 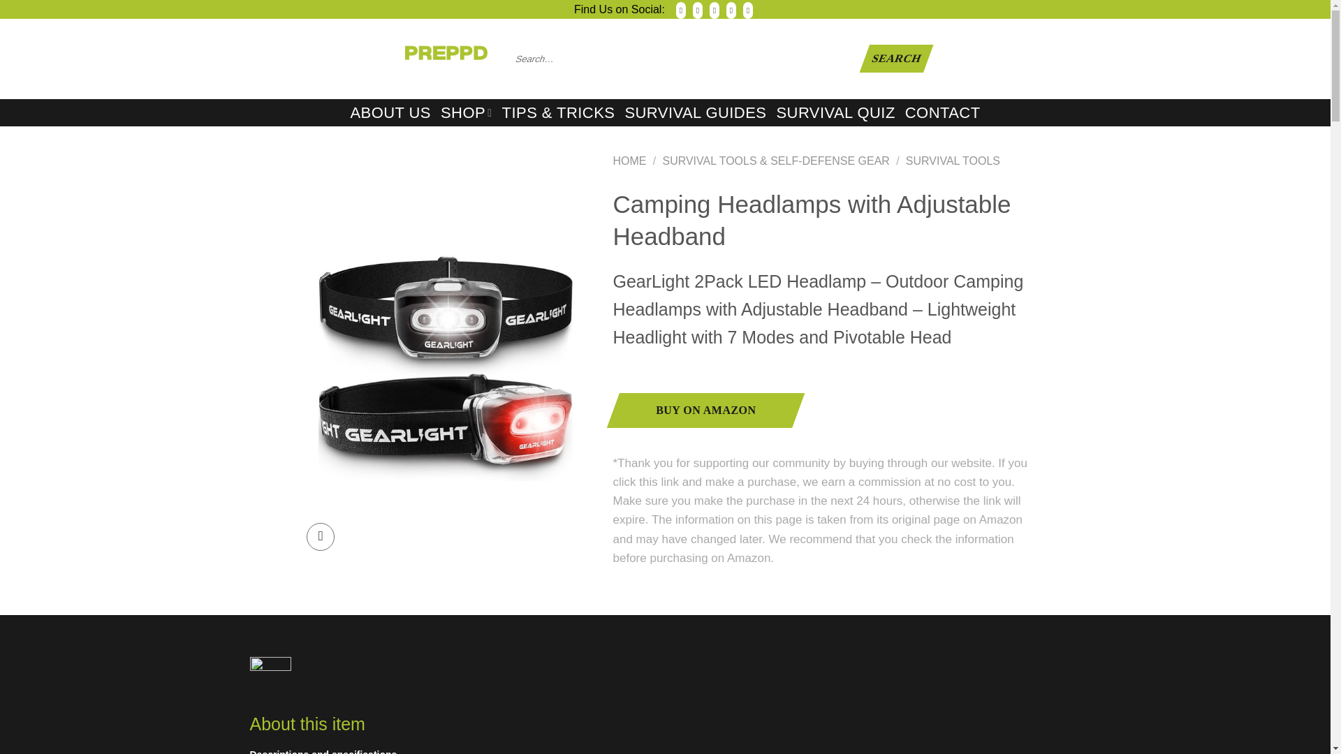 I want to click on SURVIVAL GUIDES, so click(x=695, y=113).